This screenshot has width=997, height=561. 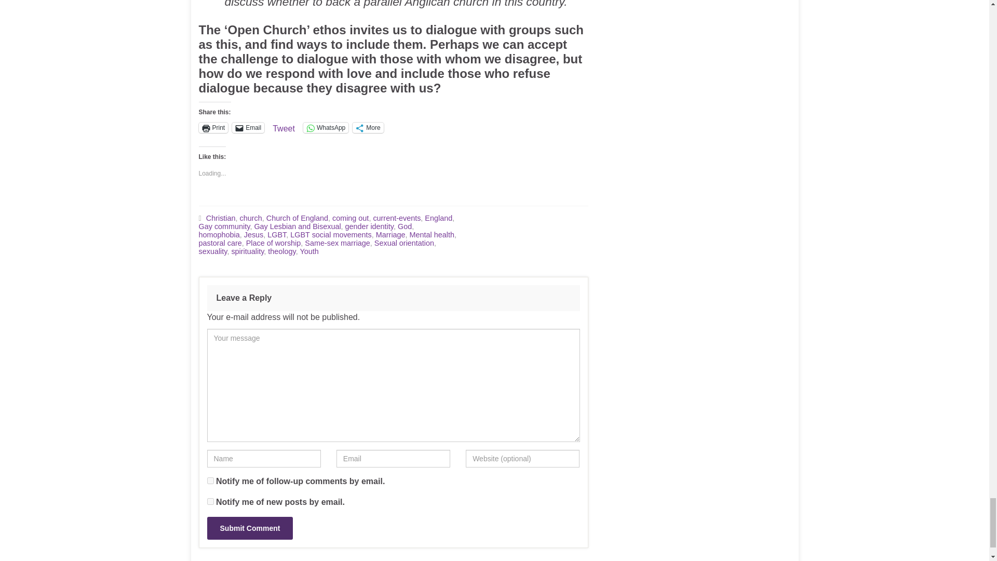 What do you see at coordinates (213, 128) in the screenshot?
I see `Click to print` at bounding box center [213, 128].